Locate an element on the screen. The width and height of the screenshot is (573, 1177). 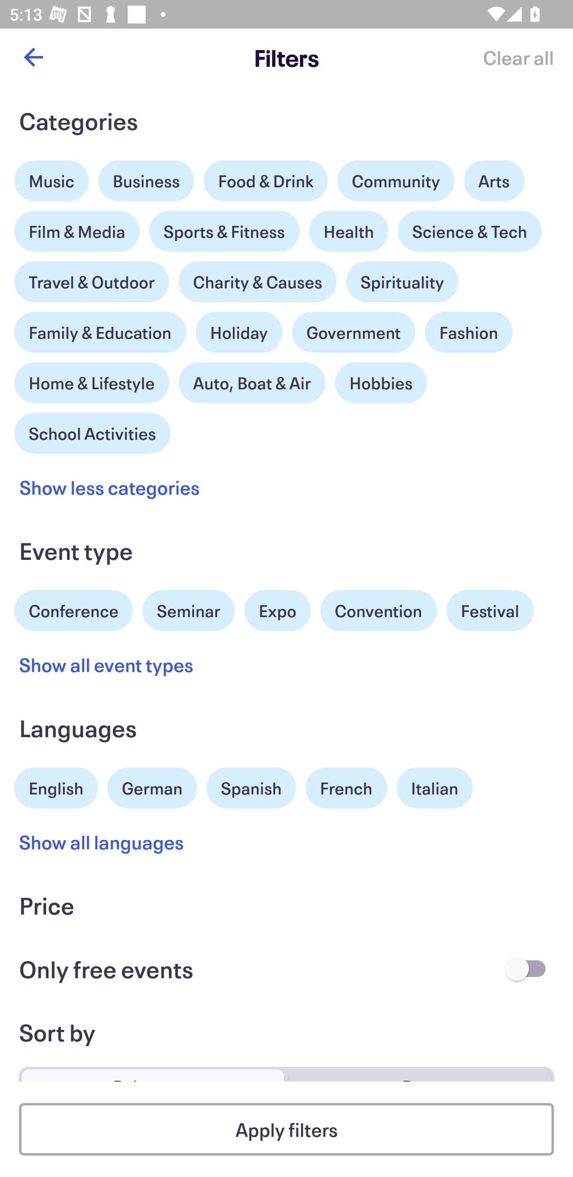
Hobbies is located at coordinates (381, 383).